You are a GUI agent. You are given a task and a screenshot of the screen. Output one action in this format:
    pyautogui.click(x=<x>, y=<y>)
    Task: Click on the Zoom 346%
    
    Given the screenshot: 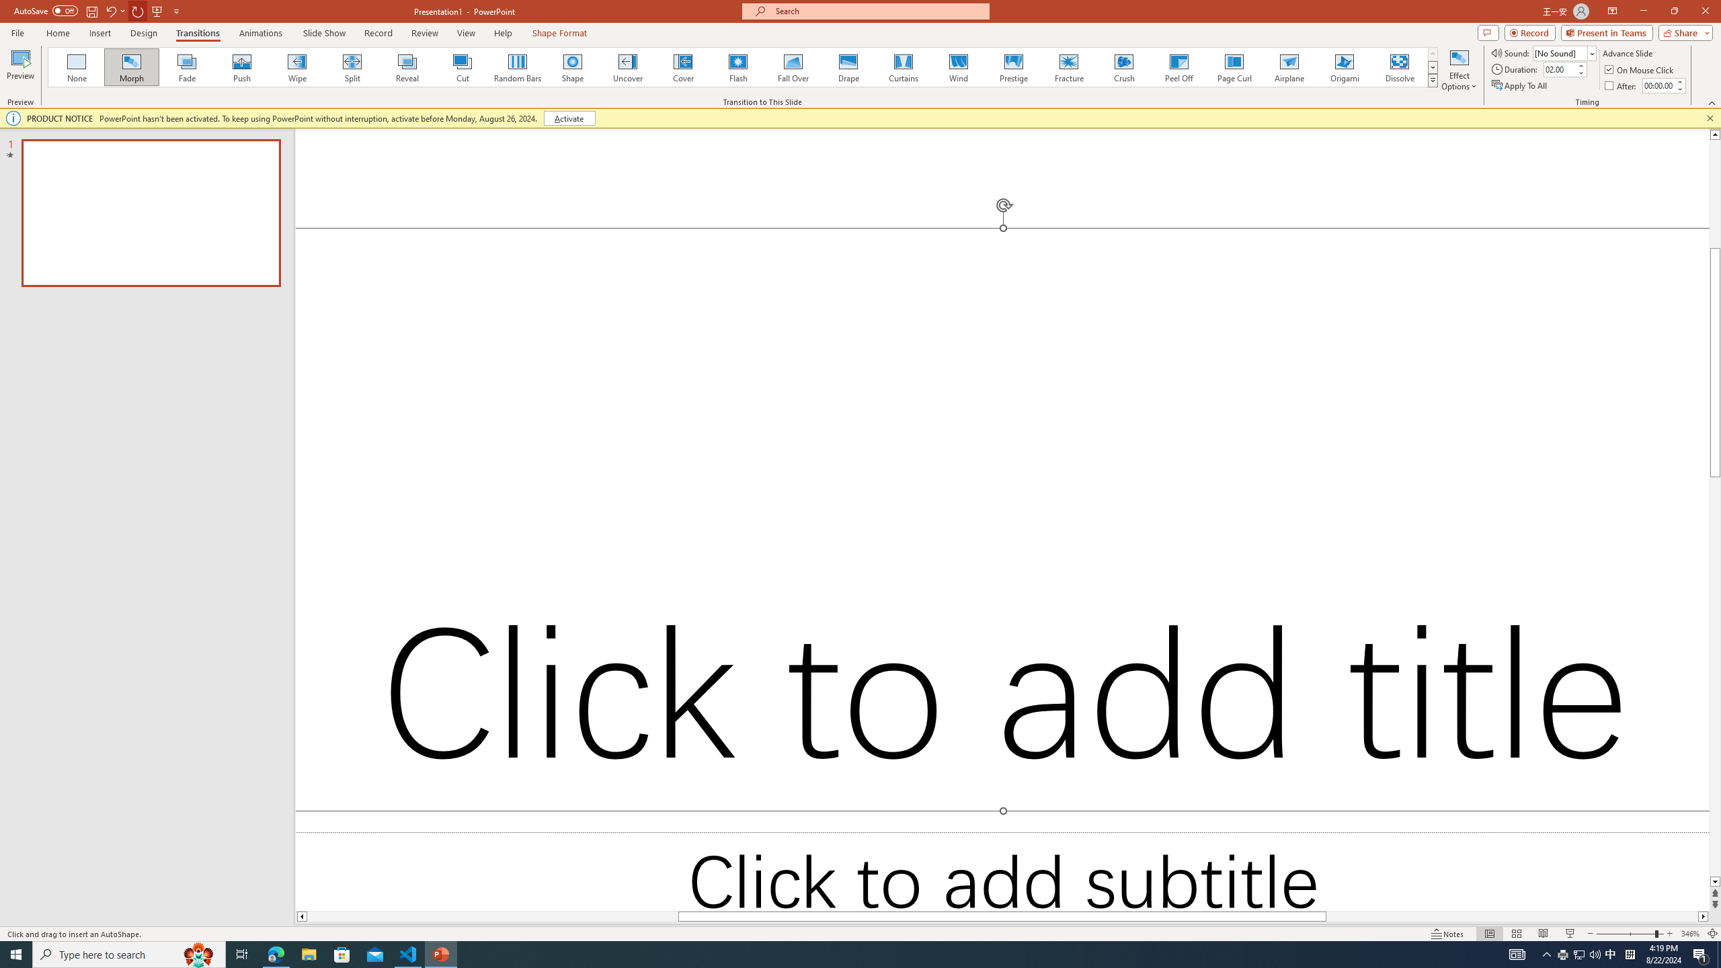 What is the action you would take?
    pyautogui.click(x=1690, y=934)
    